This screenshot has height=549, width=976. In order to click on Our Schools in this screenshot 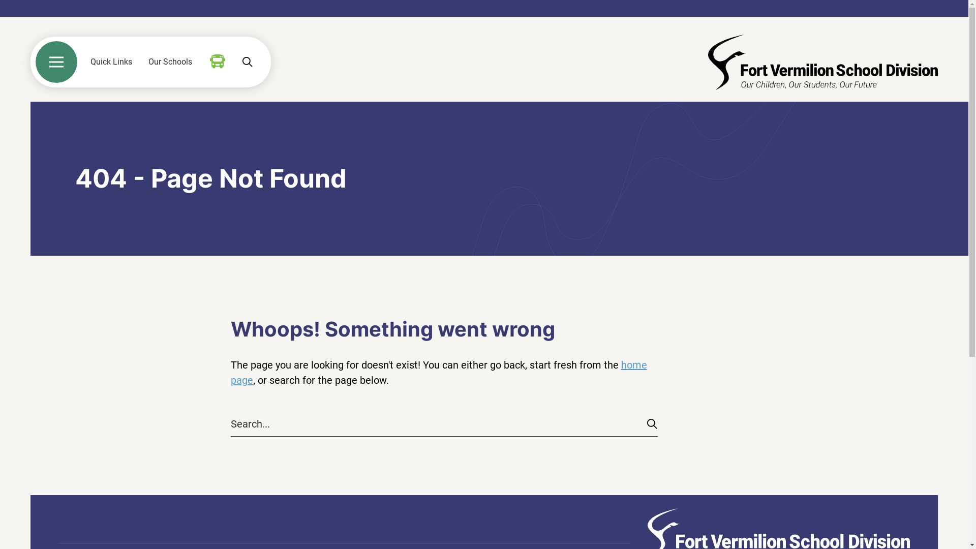, I will do `click(170, 62)`.